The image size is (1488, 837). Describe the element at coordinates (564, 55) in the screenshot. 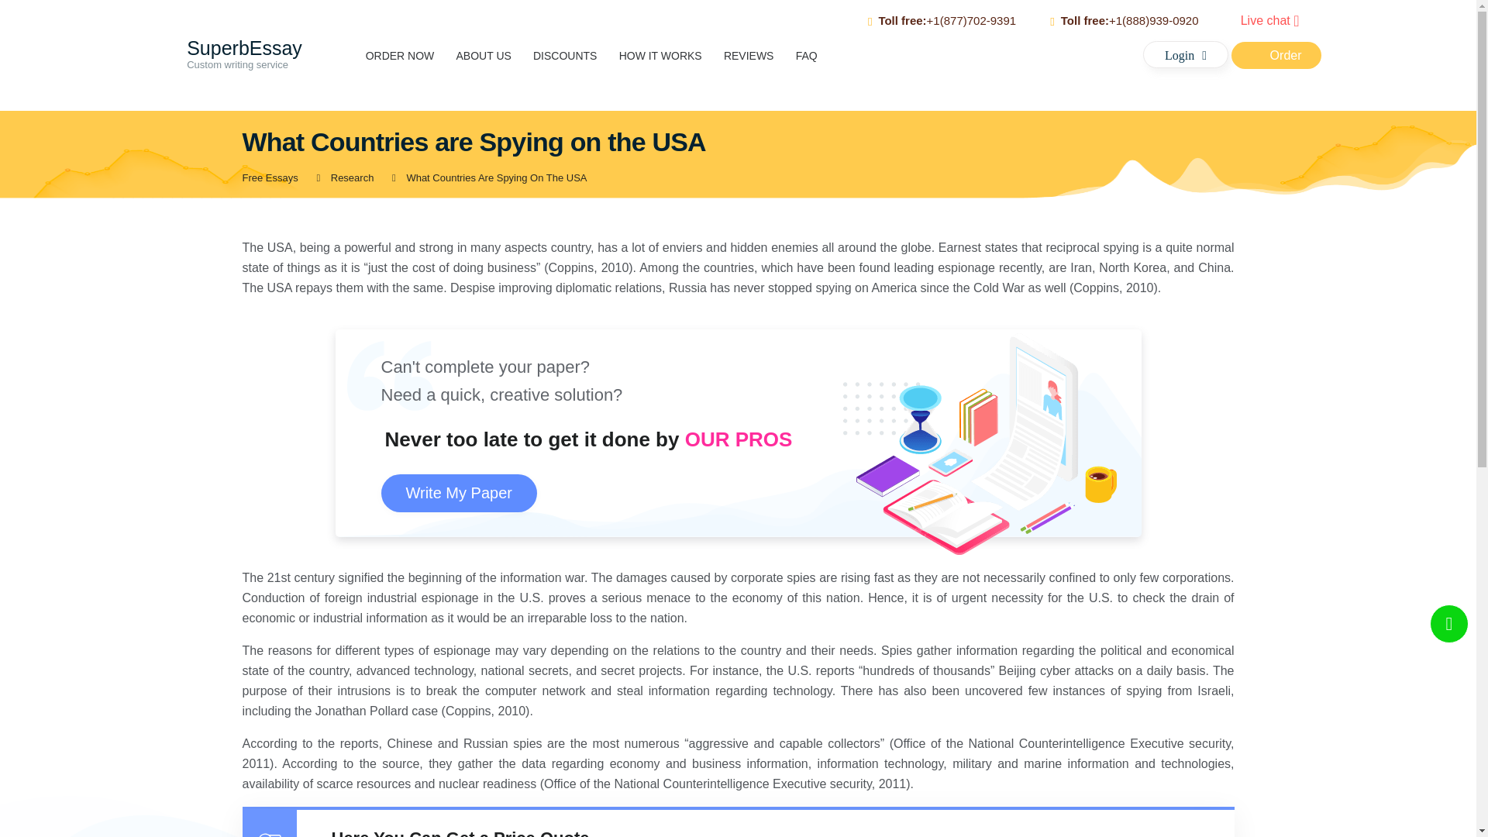

I see `REVIEWS` at that location.